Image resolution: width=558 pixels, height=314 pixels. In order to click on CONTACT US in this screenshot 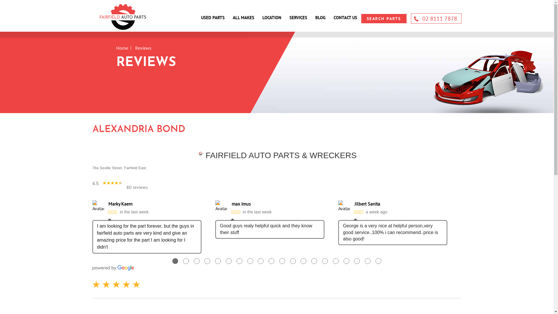, I will do `click(345, 18)`.